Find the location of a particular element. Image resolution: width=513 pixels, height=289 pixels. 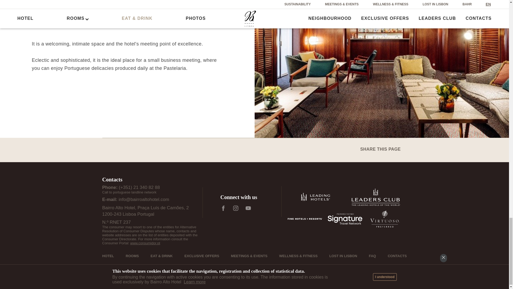

www.consumidor.pt is located at coordinates (145, 243).